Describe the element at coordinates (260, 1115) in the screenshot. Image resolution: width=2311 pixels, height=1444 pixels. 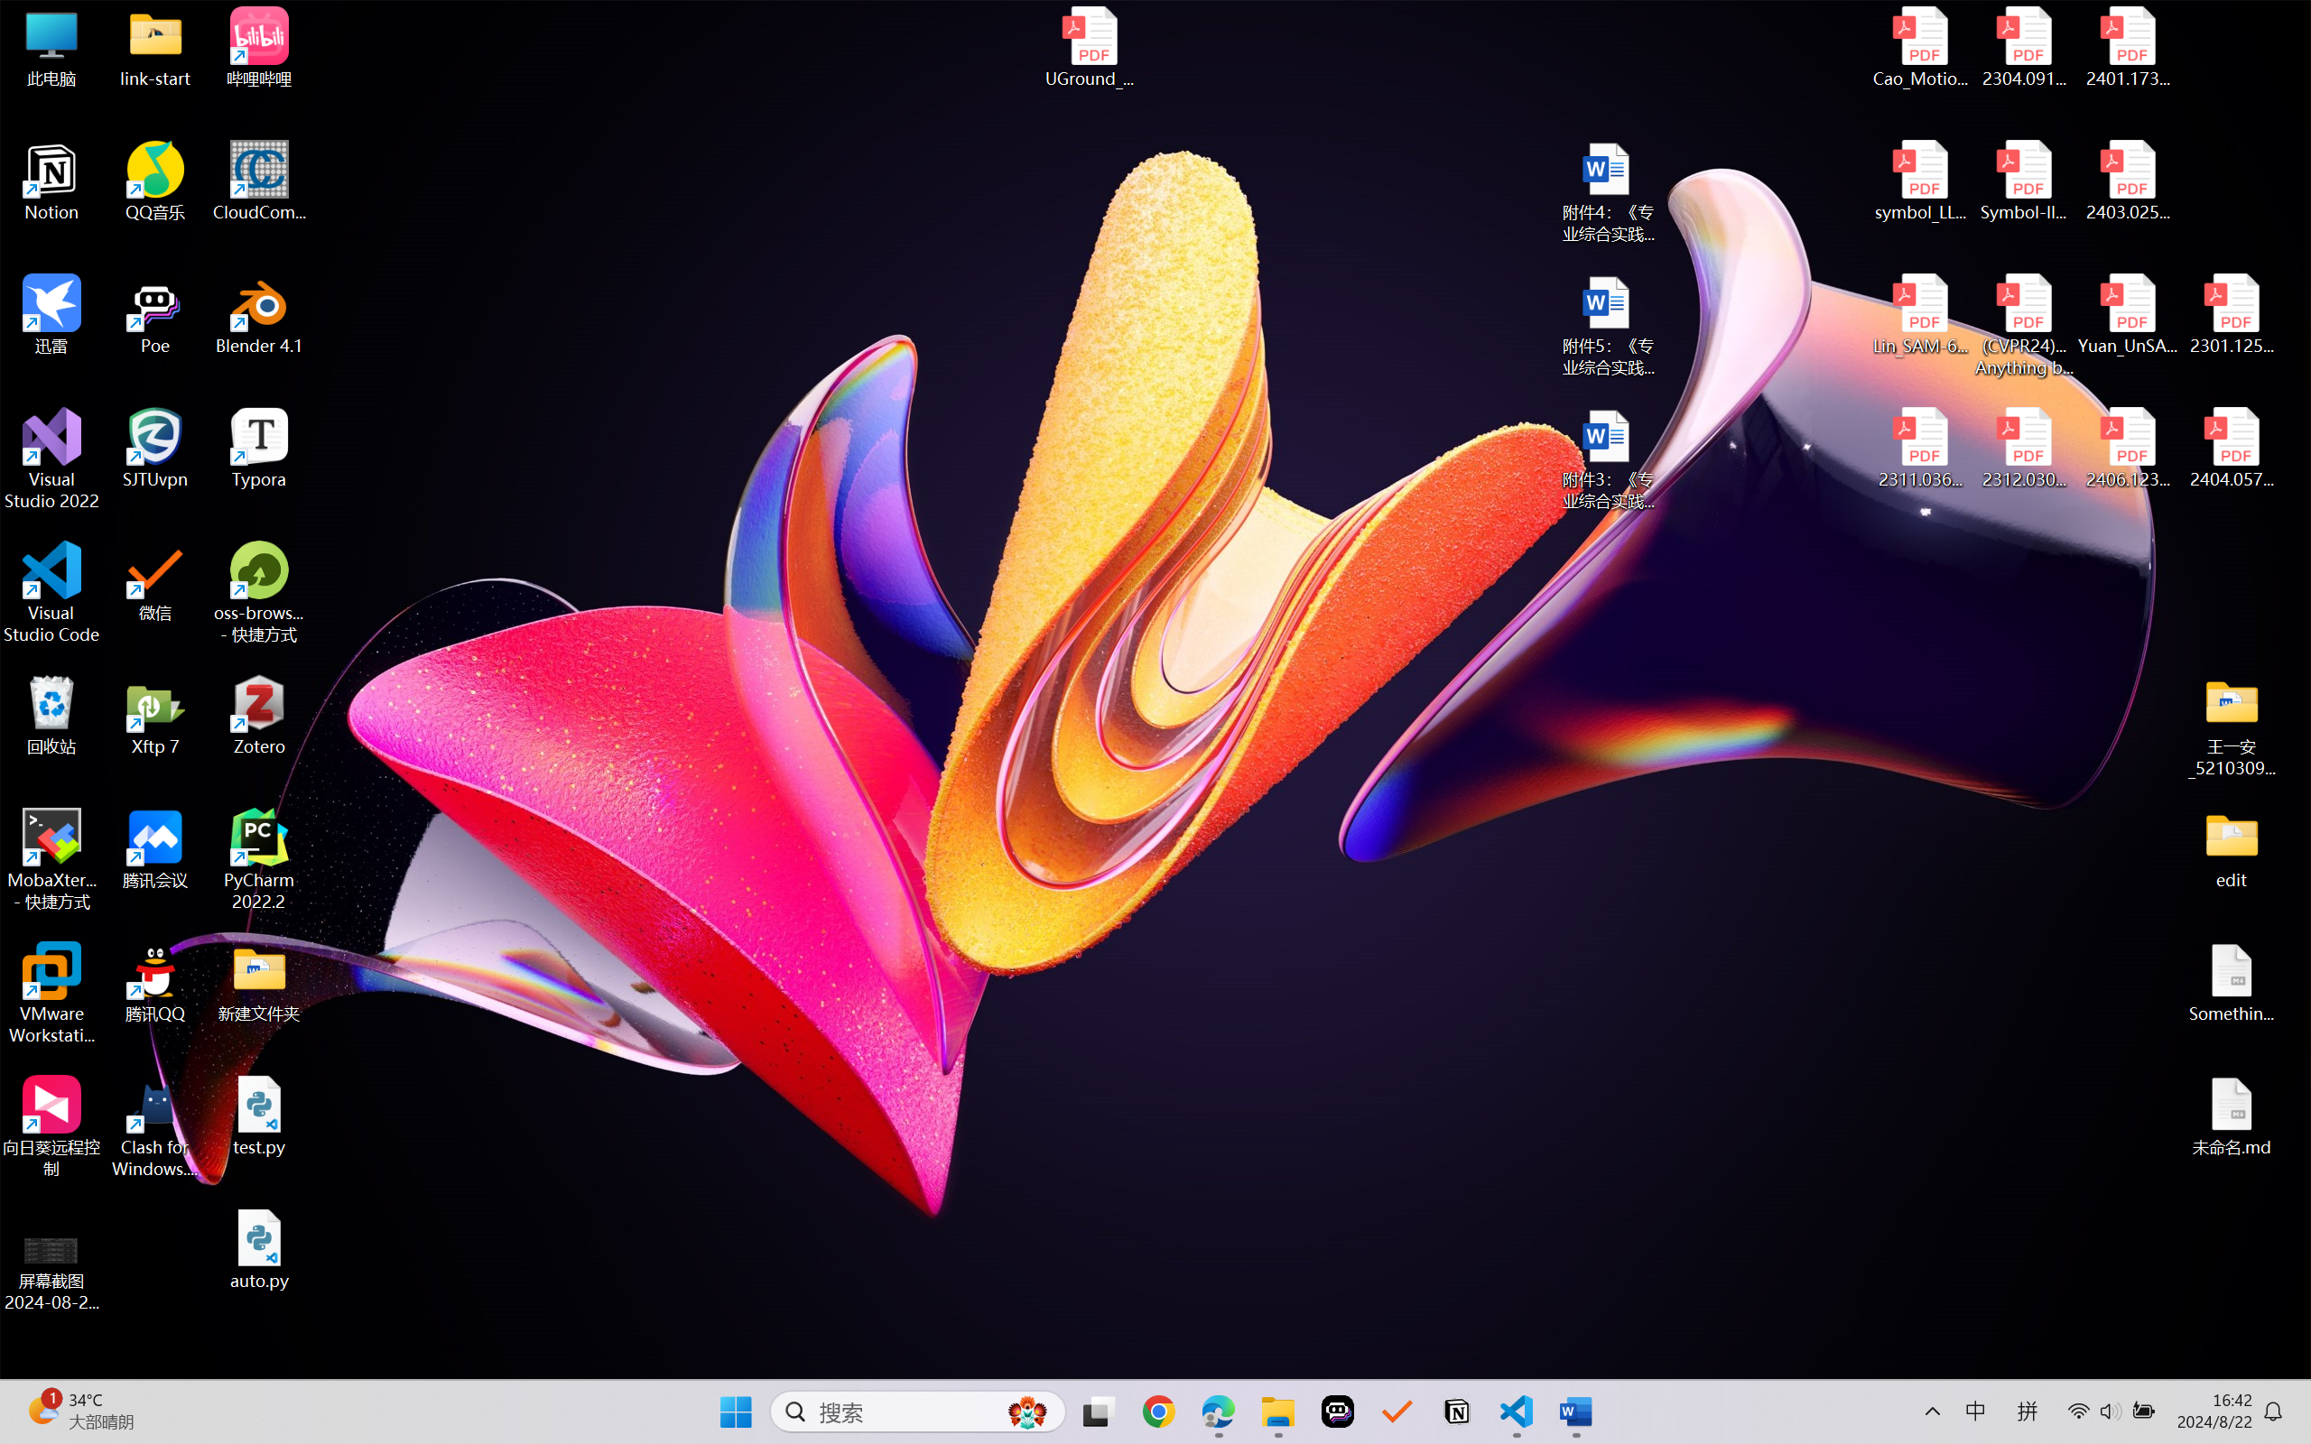
I see `test.py` at that location.